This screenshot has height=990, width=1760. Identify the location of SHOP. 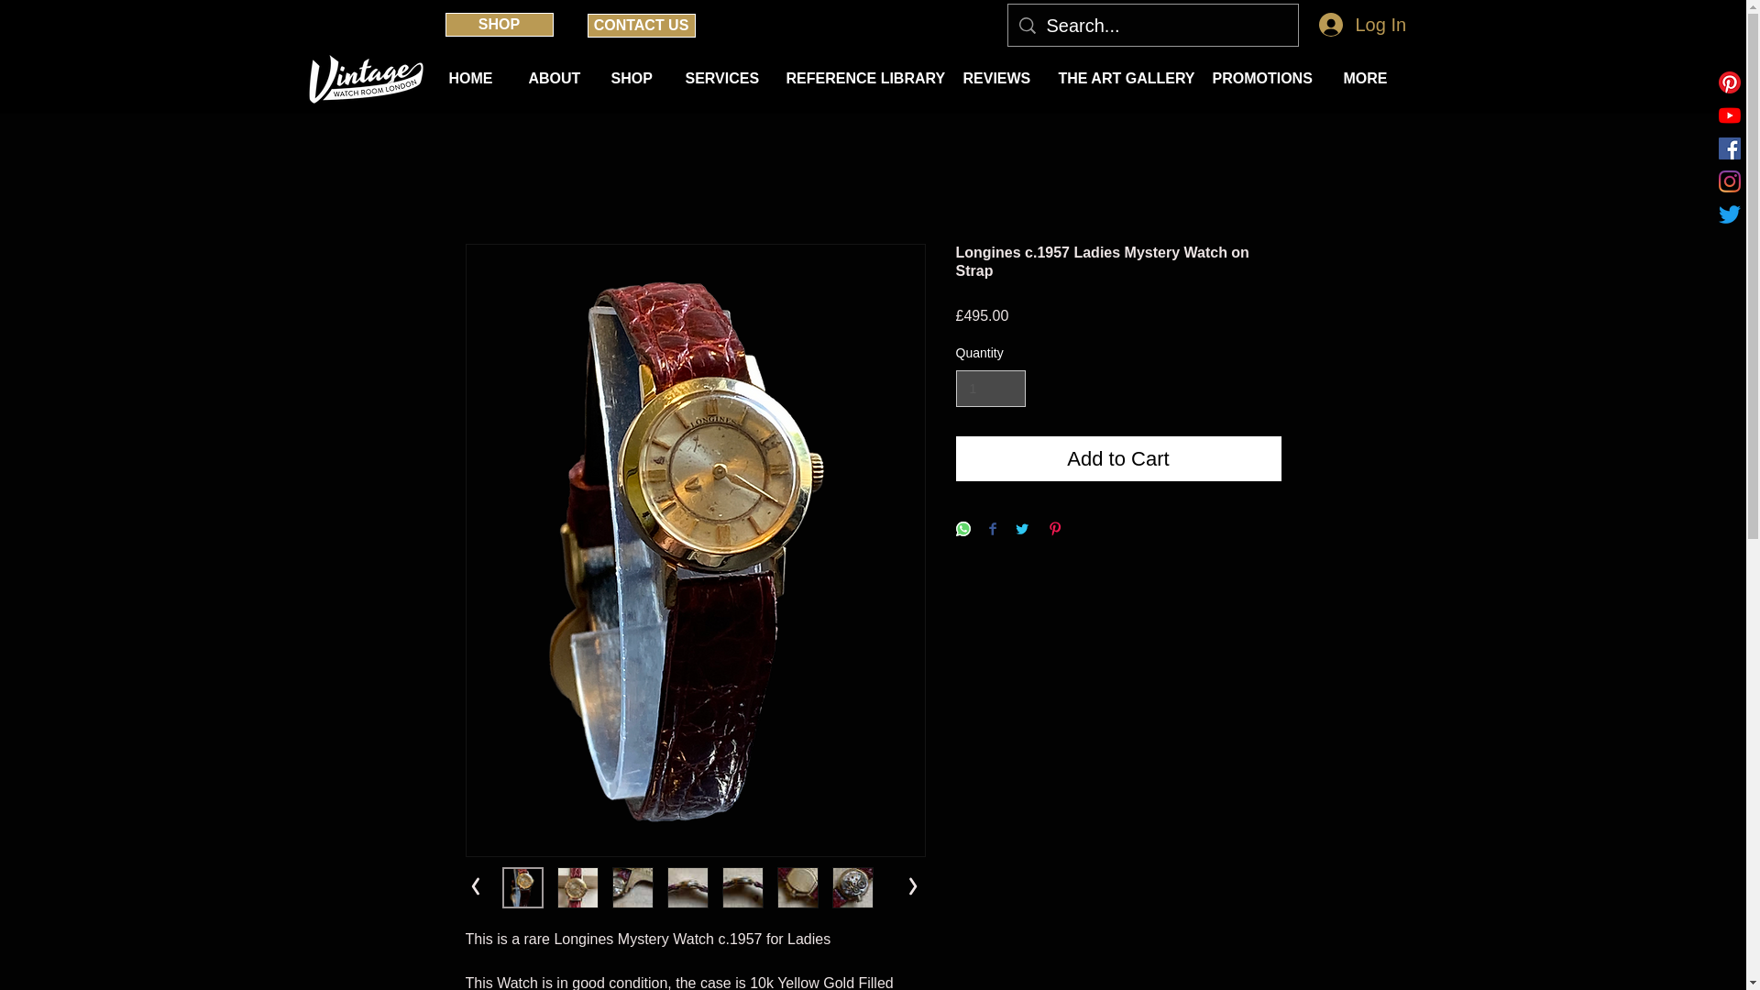
(499, 24).